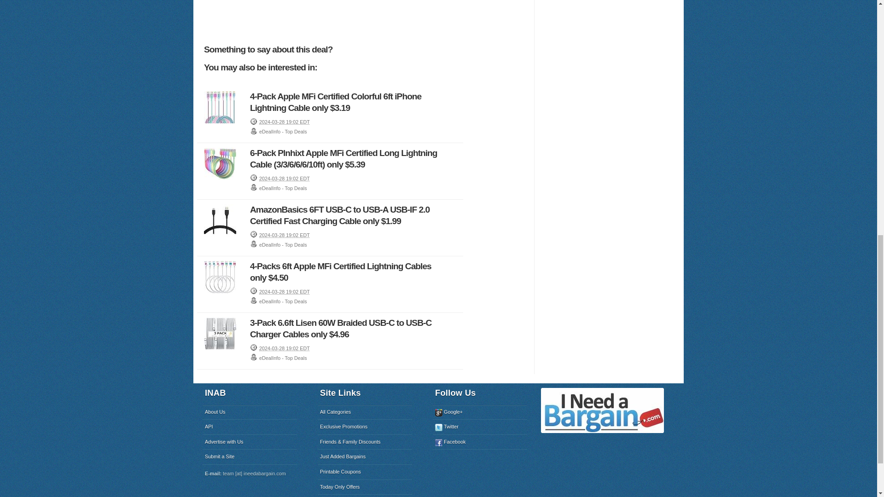  Describe the element at coordinates (368, 18) in the screenshot. I see `Advertisement` at that location.